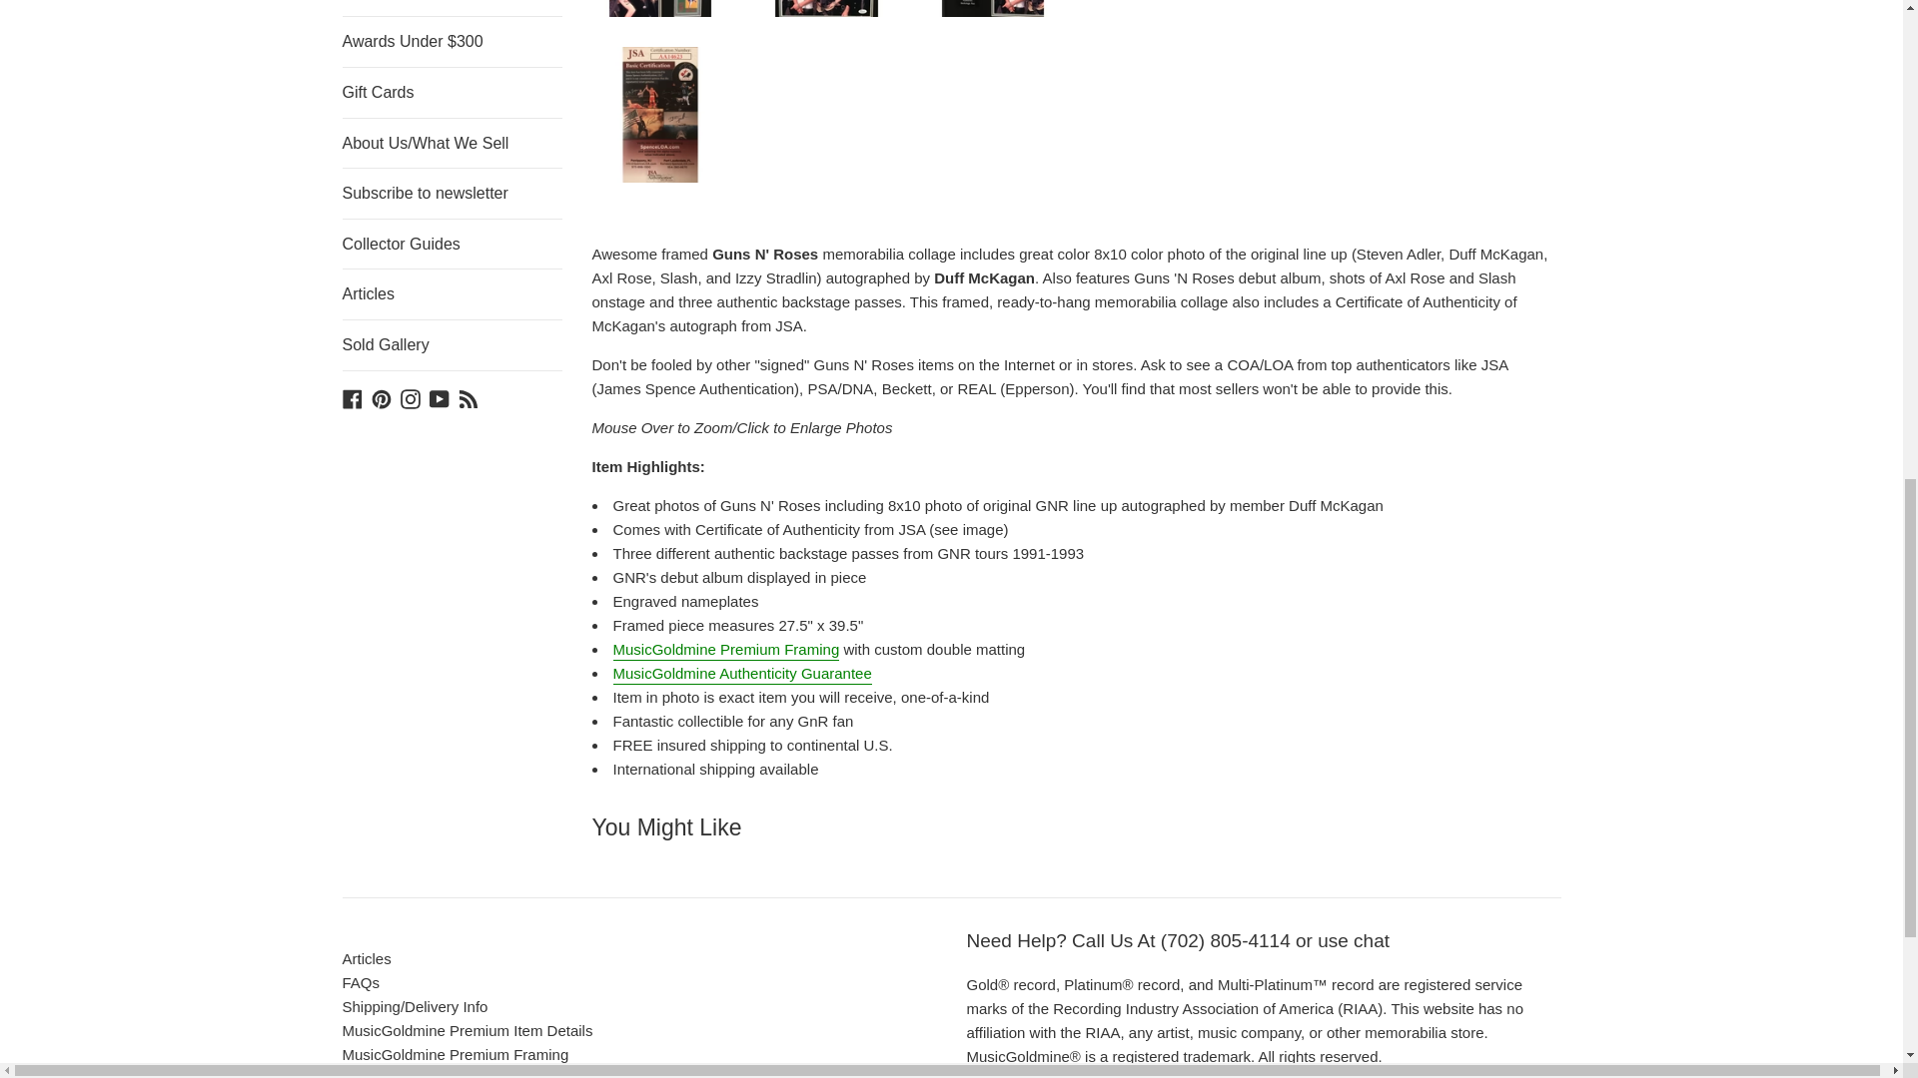 The image size is (1918, 1078). I want to click on YouTube, so click(440, 397).